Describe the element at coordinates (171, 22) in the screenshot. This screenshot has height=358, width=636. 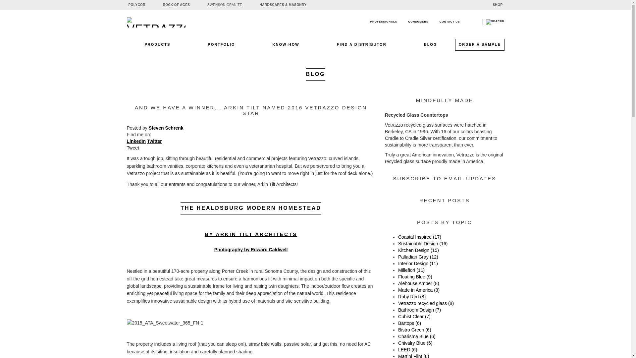
I see `Vetrazzo` at that location.